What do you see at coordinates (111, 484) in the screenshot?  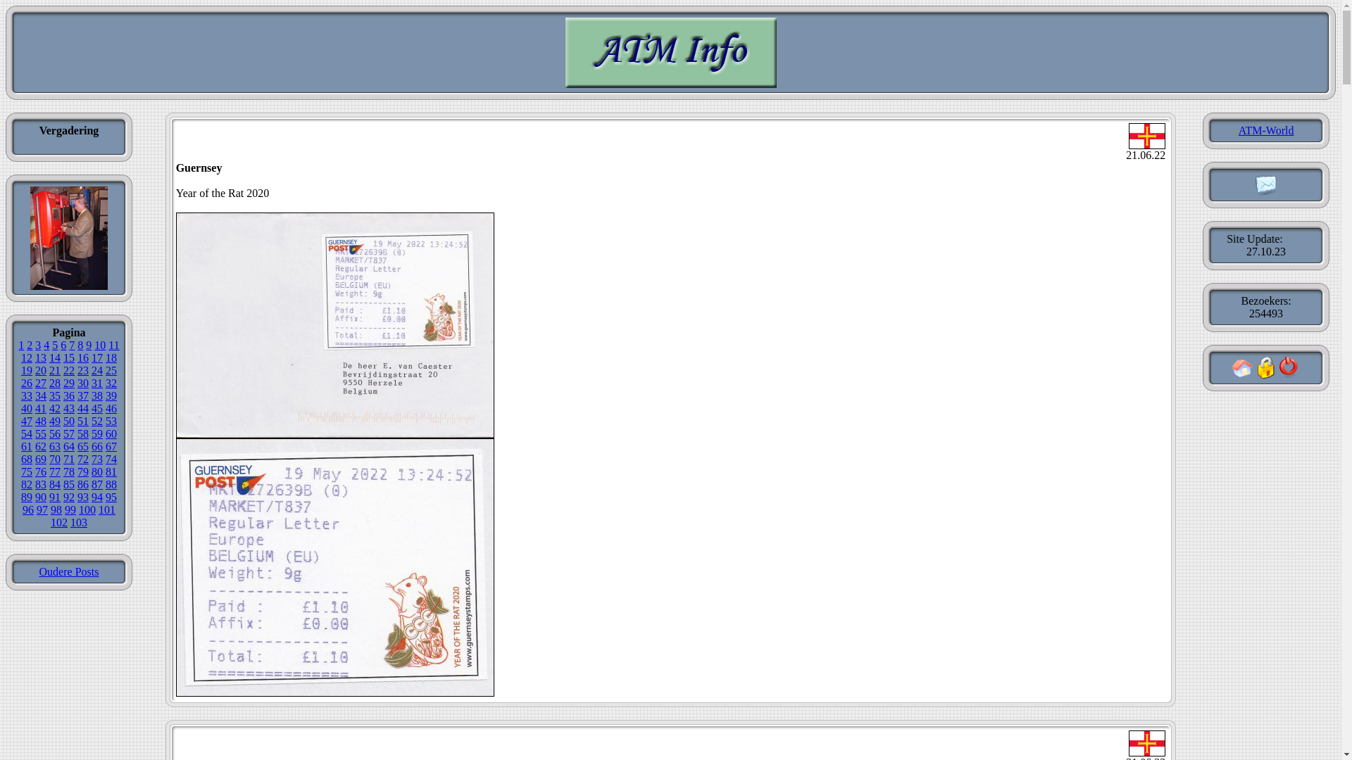 I see `88` at bounding box center [111, 484].